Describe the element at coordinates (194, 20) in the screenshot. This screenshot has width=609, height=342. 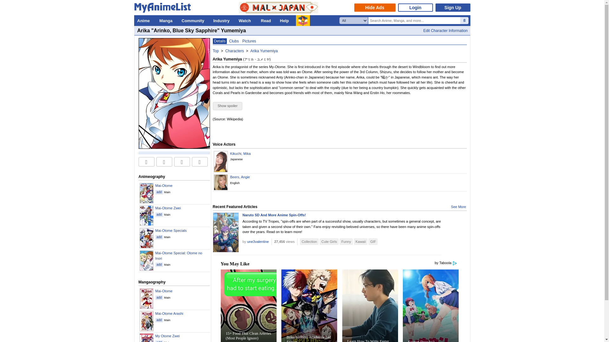
I see `Community` at that location.